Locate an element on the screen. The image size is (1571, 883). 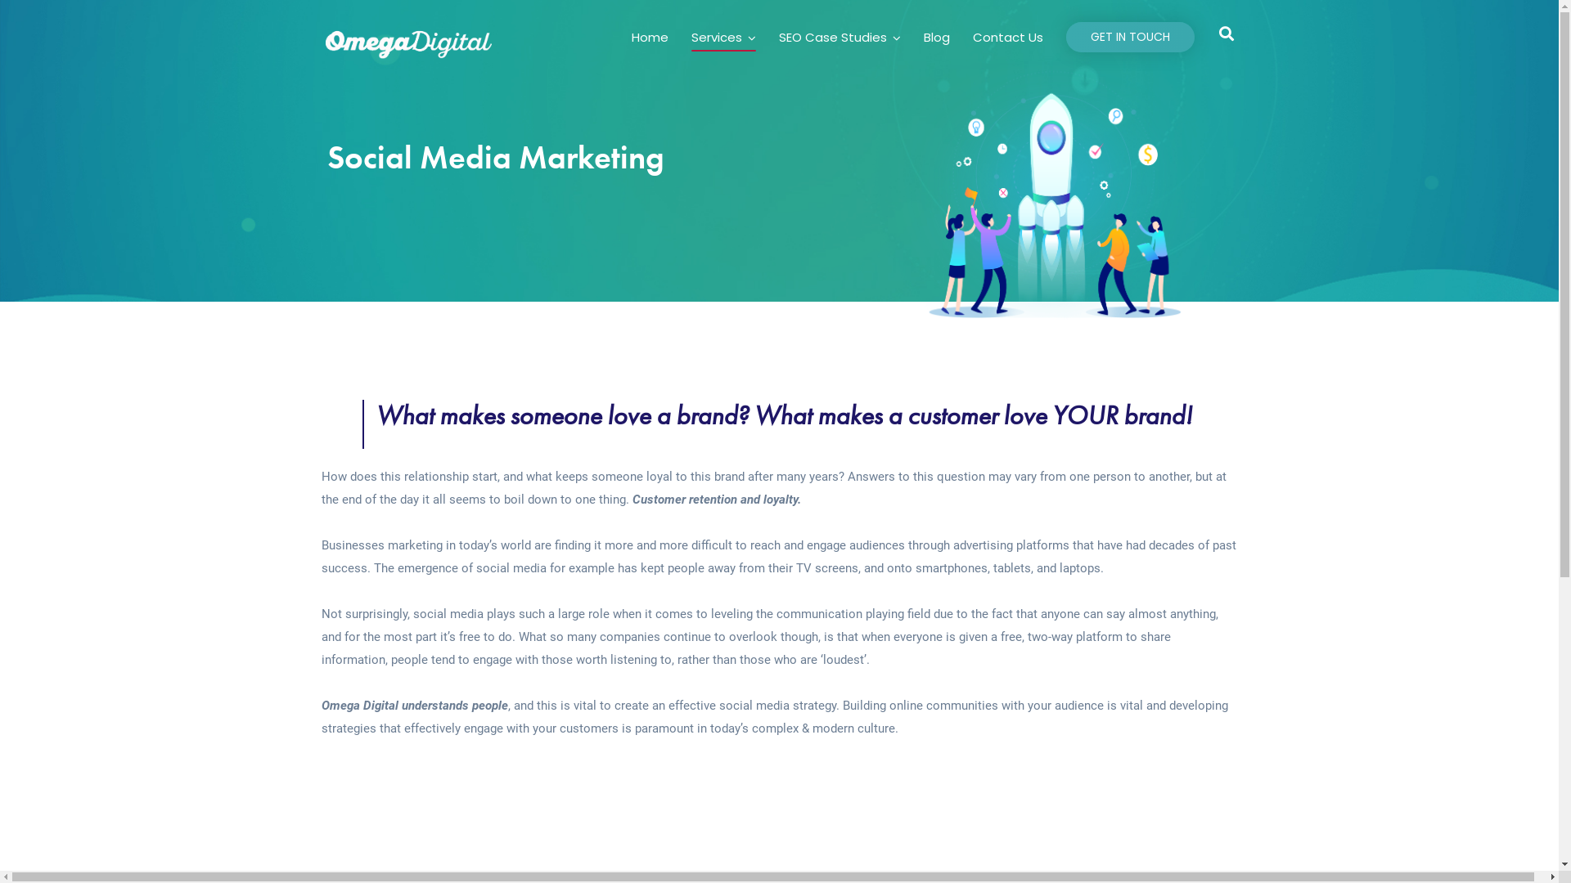
GET IN TOUCH is located at coordinates (1129, 38).